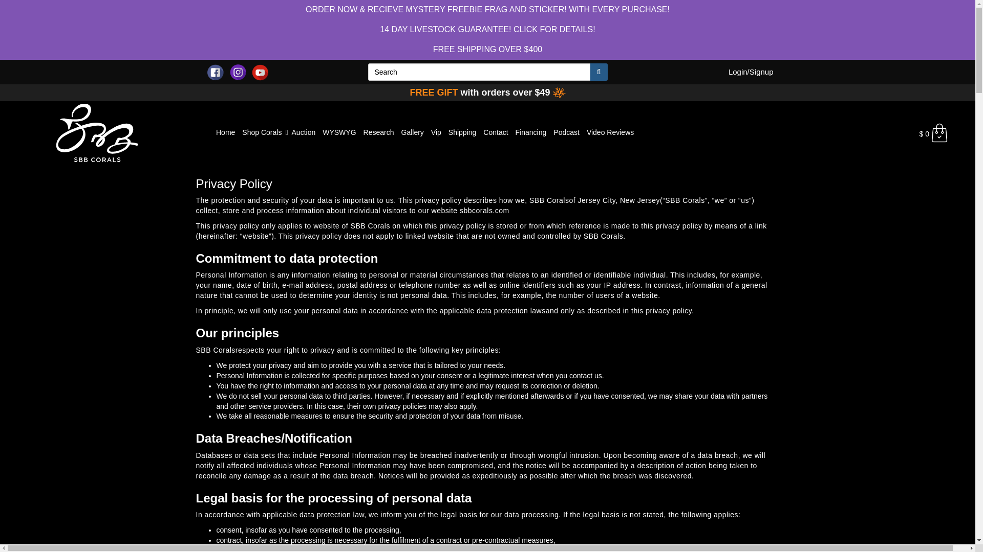 This screenshot has width=983, height=552. Describe the element at coordinates (379, 132) in the screenshot. I see `Research` at that location.